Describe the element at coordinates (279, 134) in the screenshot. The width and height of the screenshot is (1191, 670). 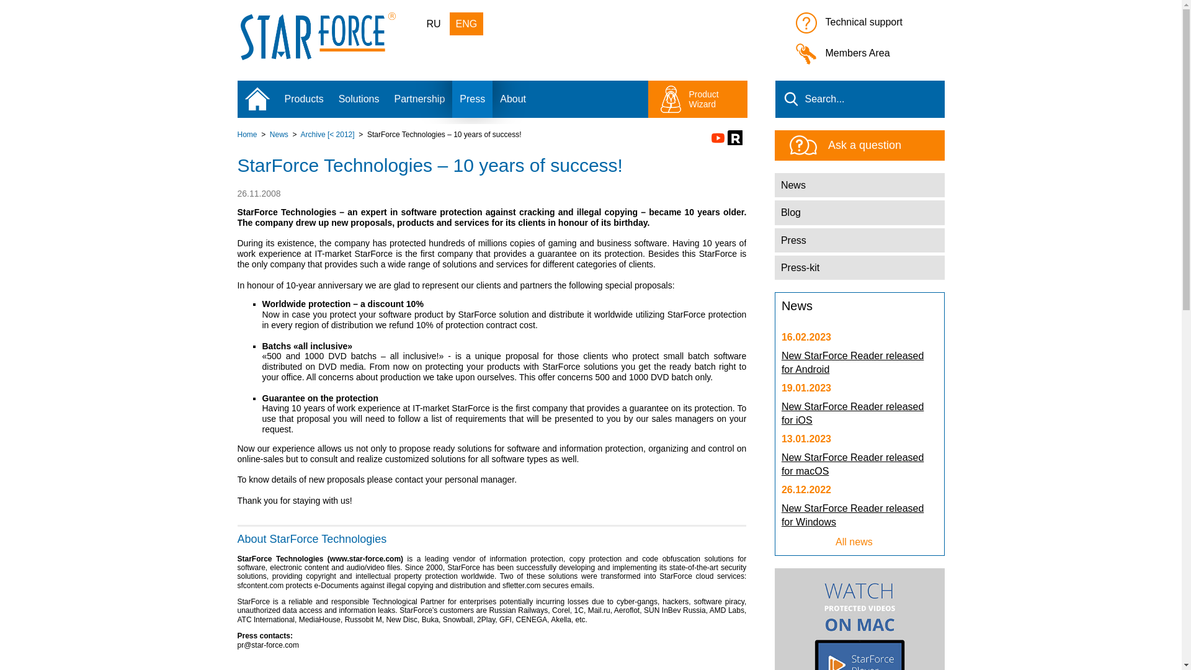
I see `News` at that location.